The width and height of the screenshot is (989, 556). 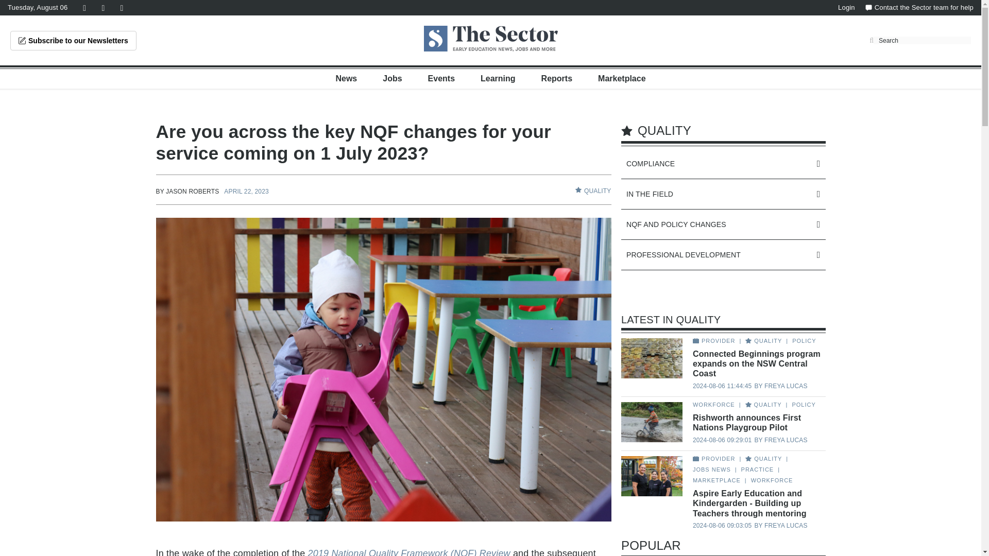 I want to click on Events, so click(x=441, y=78).